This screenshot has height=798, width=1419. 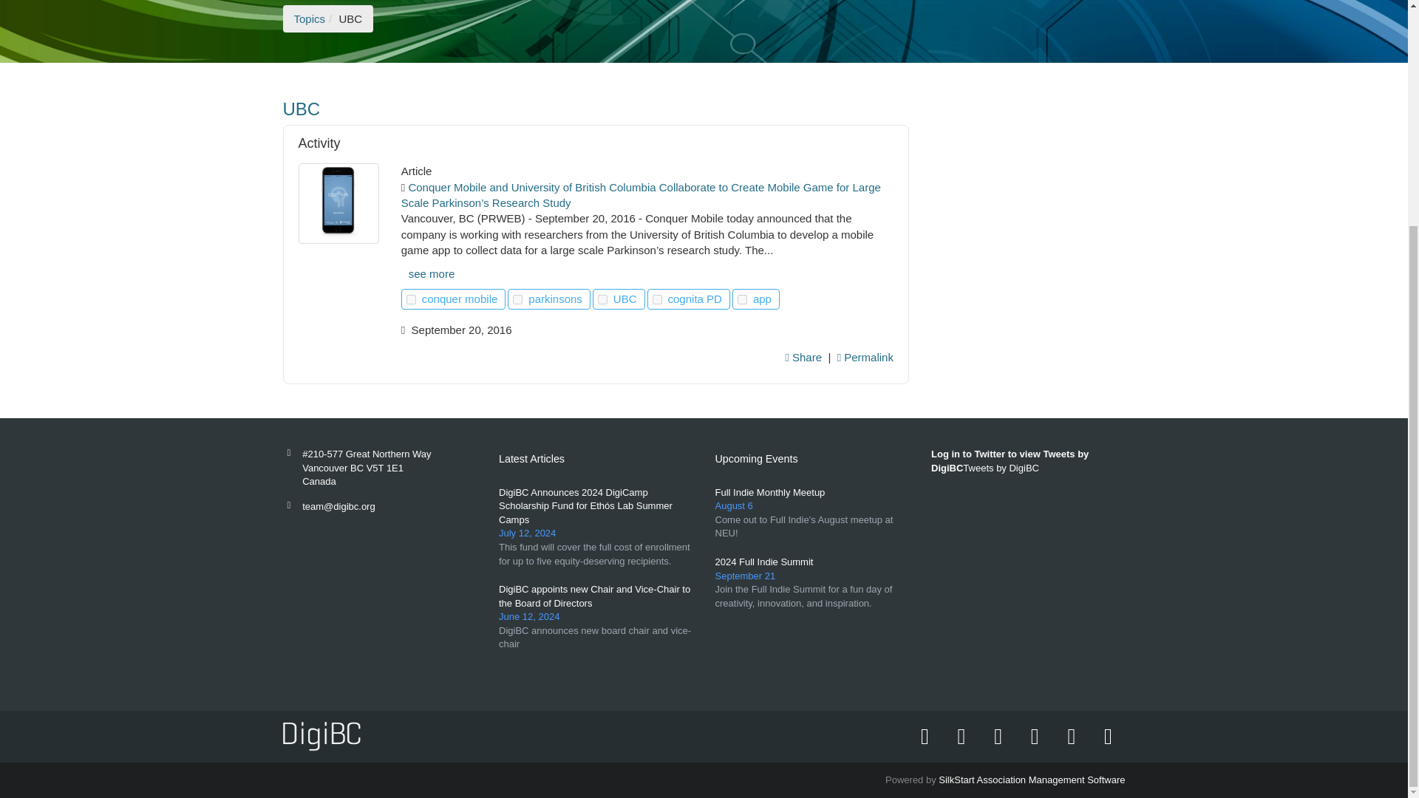 What do you see at coordinates (411, 299) in the screenshot?
I see `Follow` at bounding box center [411, 299].